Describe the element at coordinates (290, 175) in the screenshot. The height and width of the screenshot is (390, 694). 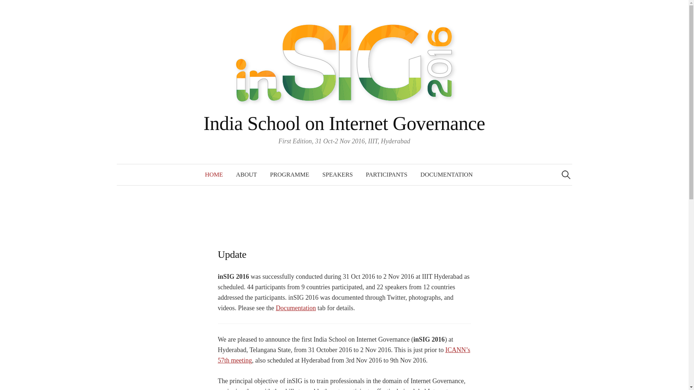
I see `PROGRAMME` at that location.